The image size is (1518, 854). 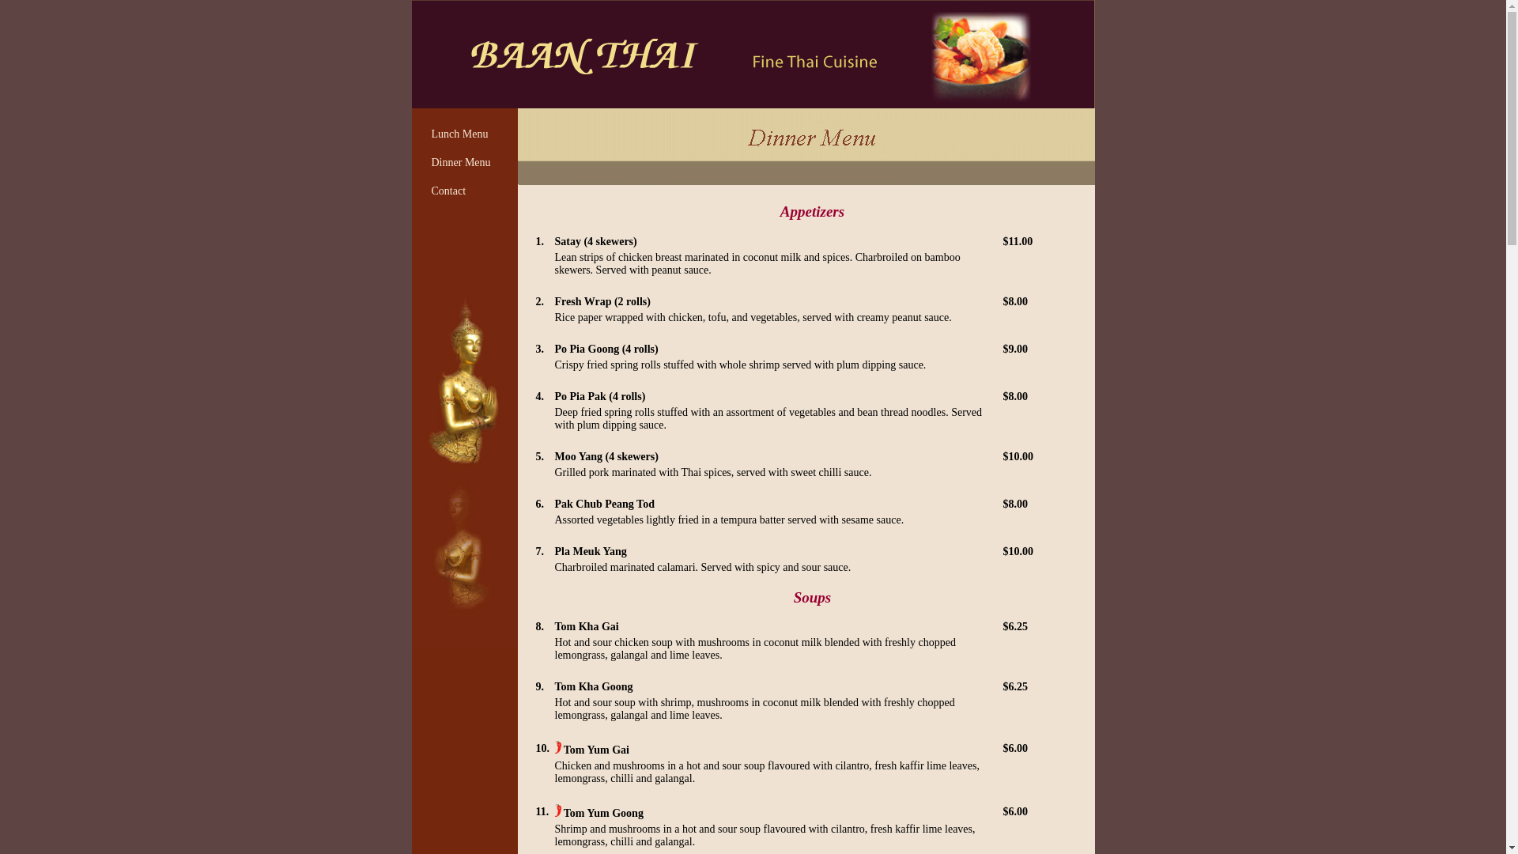 What do you see at coordinates (460, 134) in the screenshot?
I see `Lunch Menu` at bounding box center [460, 134].